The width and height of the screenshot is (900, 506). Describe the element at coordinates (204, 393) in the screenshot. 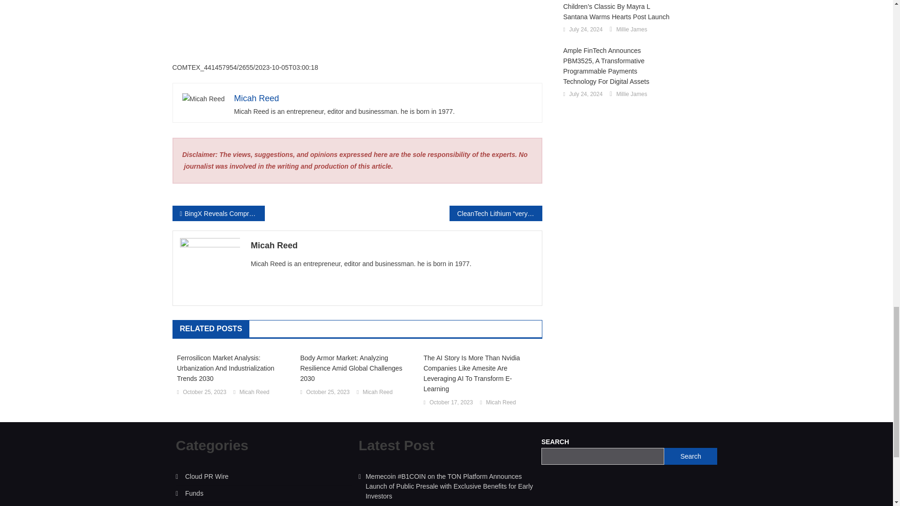

I see `October 25, 2023` at that location.